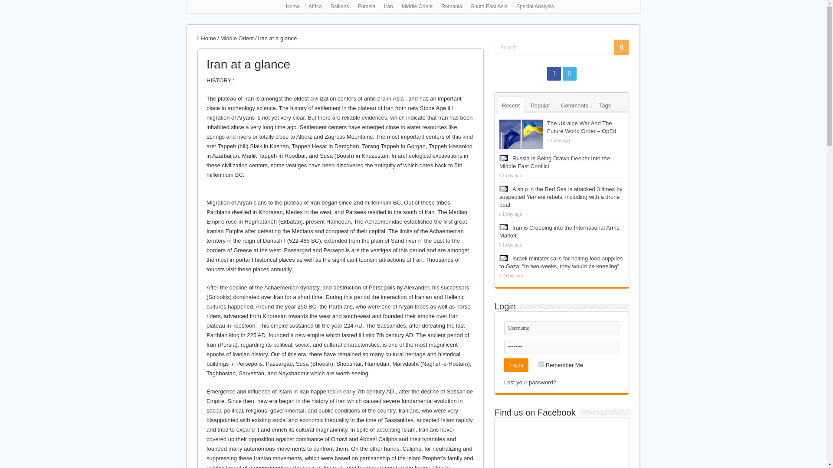  I want to click on Log in, so click(516, 365).